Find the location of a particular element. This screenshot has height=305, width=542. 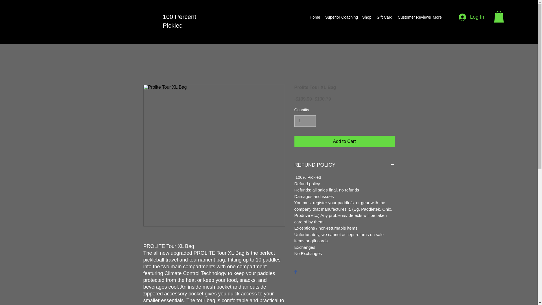

Log In is located at coordinates (471, 17).